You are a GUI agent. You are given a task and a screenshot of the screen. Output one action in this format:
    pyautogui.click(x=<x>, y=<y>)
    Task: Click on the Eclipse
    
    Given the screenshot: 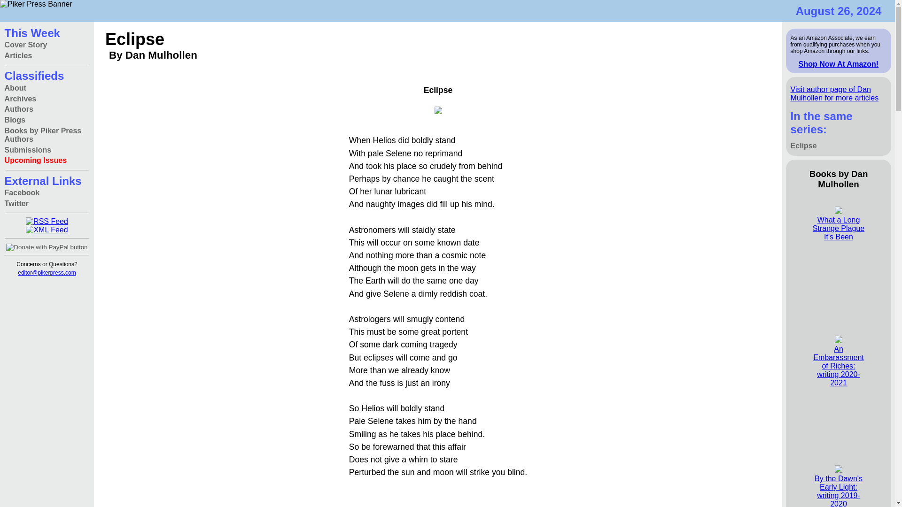 What is the action you would take?
    pyautogui.click(x=804, y=146)
    